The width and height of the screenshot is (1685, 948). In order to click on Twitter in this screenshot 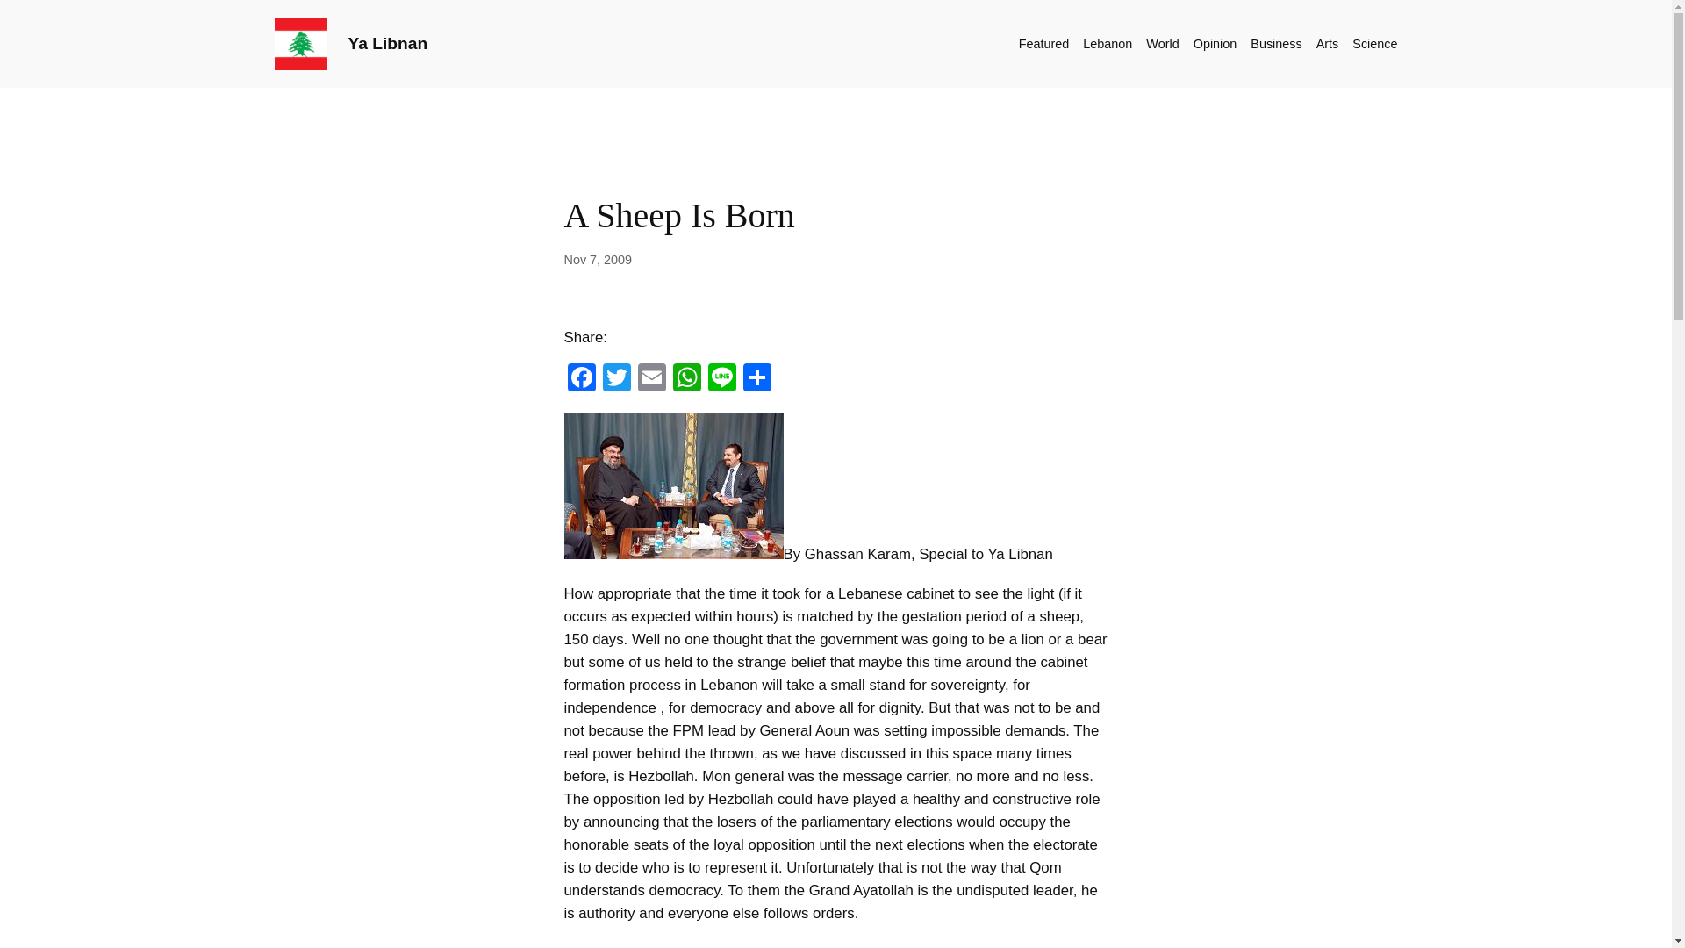, I will do `click(615, 379)`.